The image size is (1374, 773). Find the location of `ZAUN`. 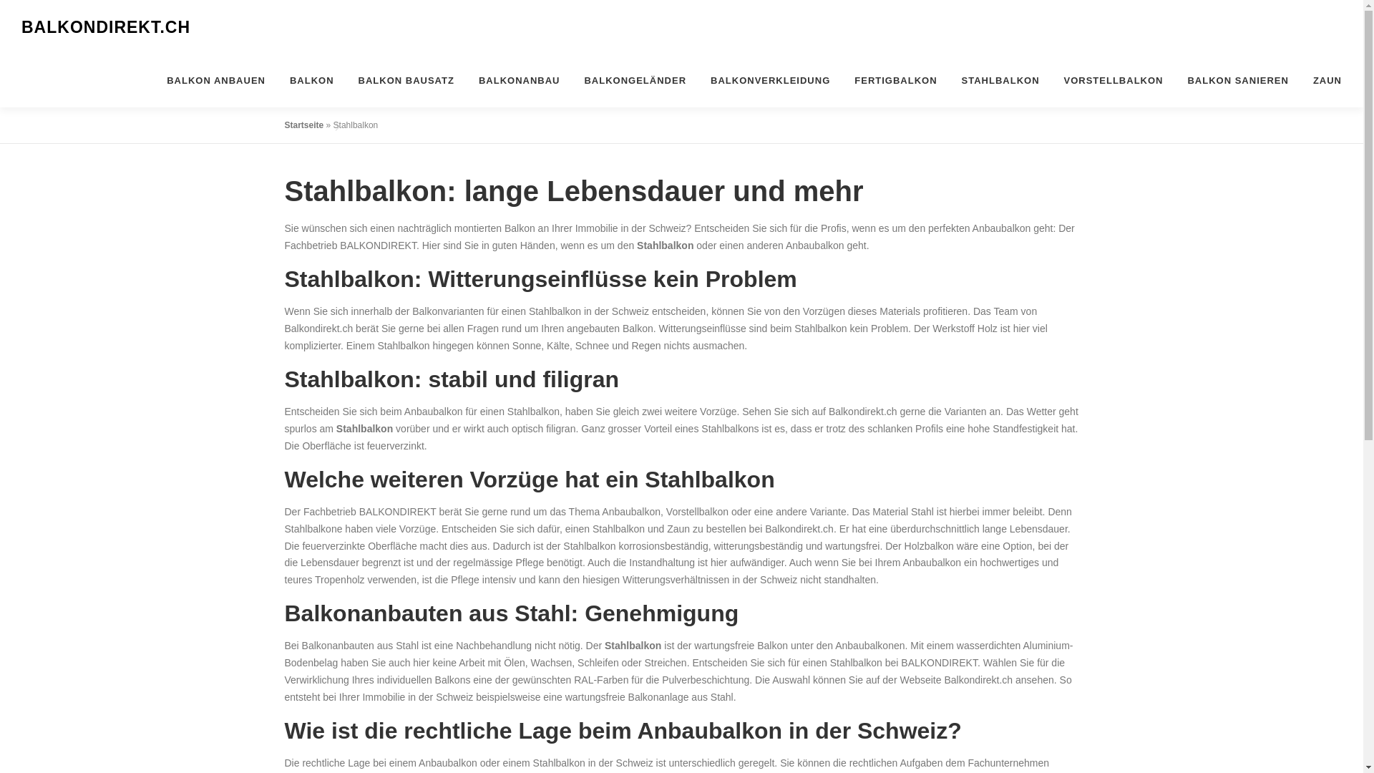

ZAUN is located at coordinates (1321, 80).